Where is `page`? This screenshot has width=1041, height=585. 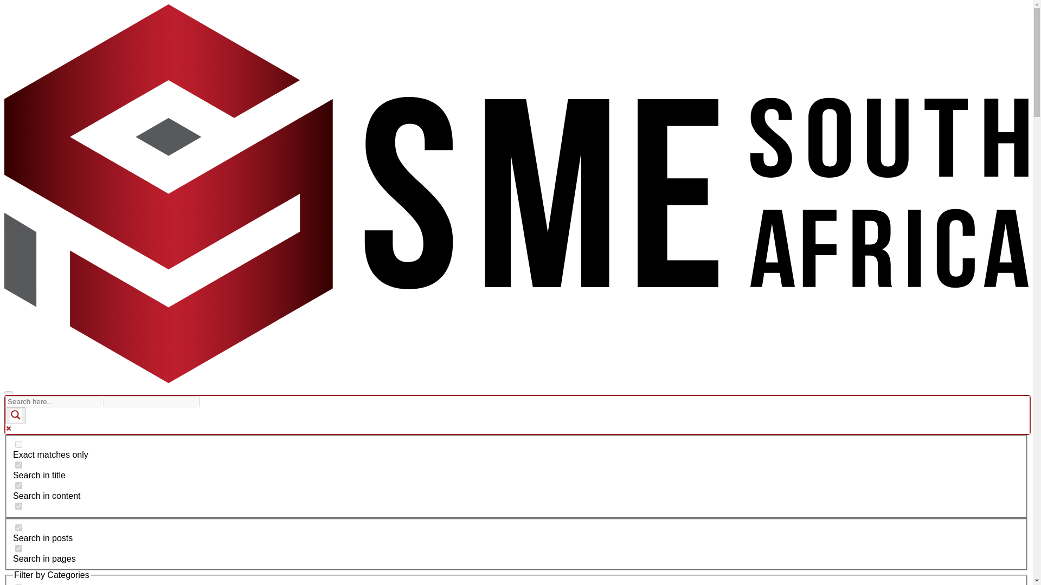
page is located at coordinates (18, 548).